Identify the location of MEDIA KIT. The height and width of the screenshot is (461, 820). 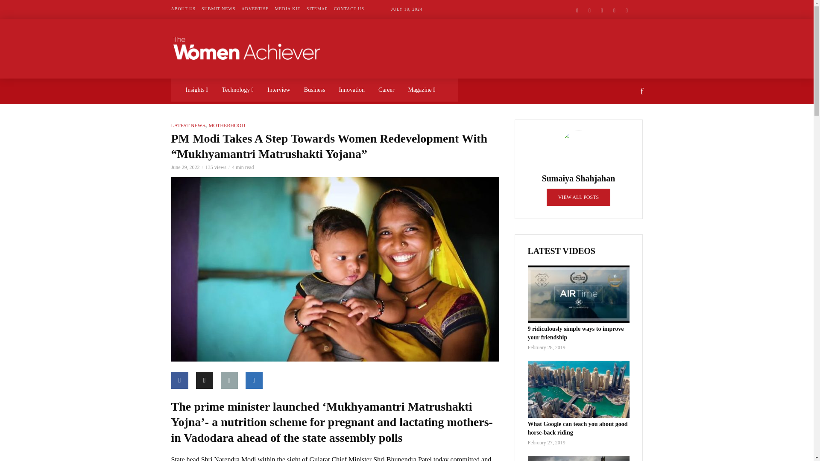
(287, 9).